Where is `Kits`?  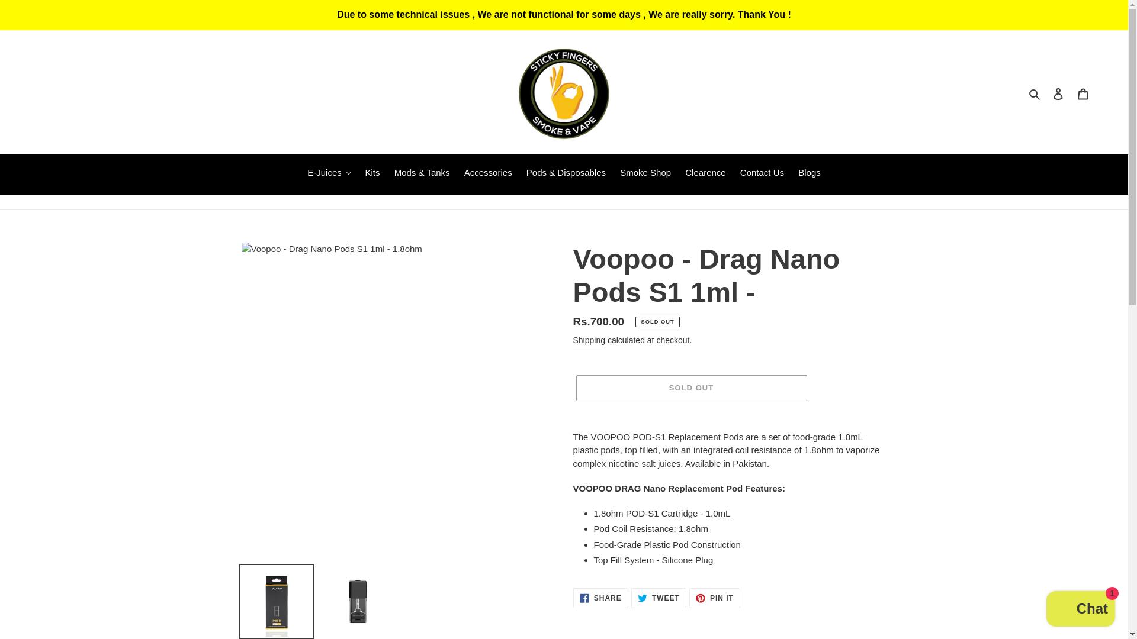 Kits is located at coordinates (372, 173).